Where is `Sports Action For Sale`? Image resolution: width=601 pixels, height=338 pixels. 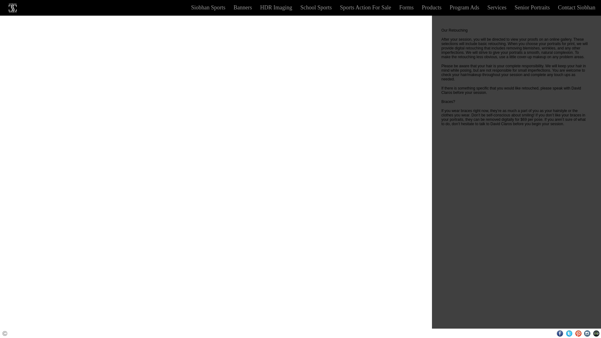 Sports Action For Sale is located at coordinates (365, 8).